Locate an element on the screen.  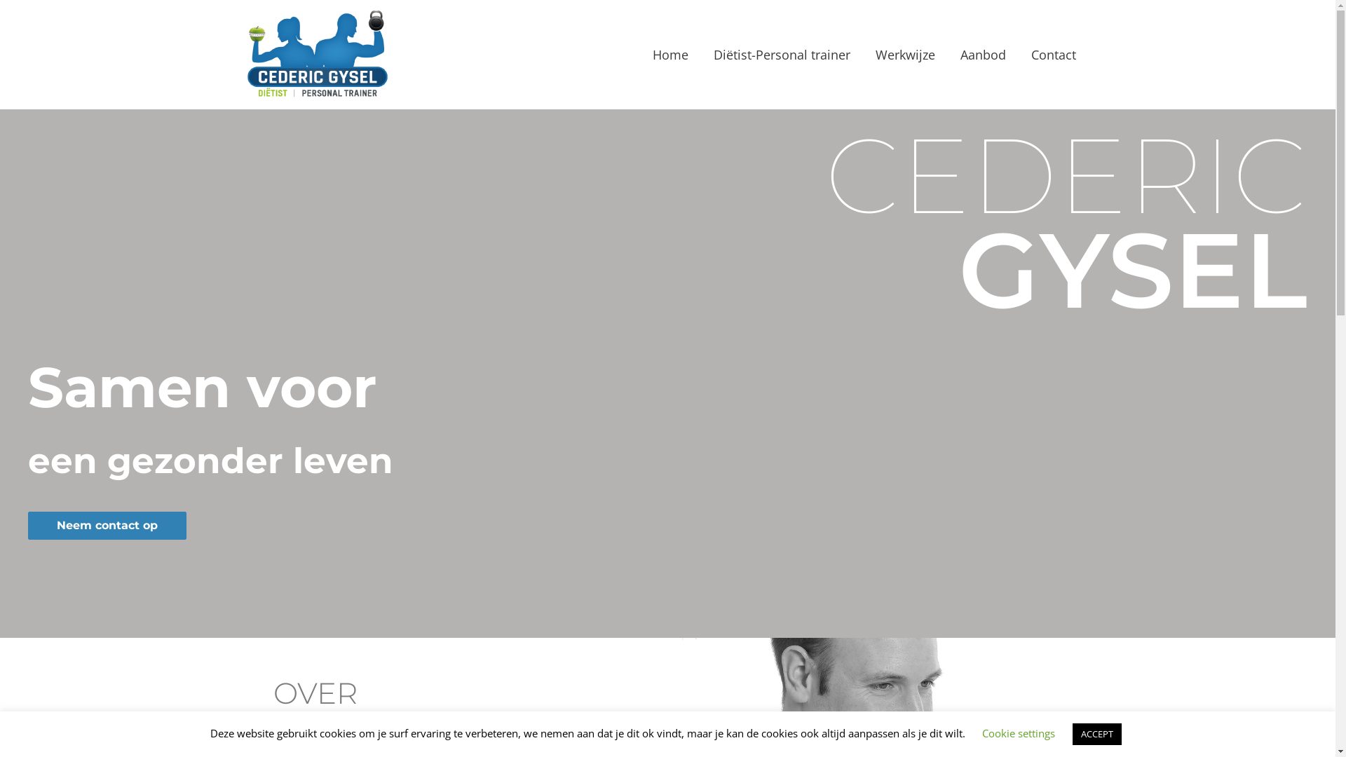
Werkwijze is located at coordinates (904, 55).